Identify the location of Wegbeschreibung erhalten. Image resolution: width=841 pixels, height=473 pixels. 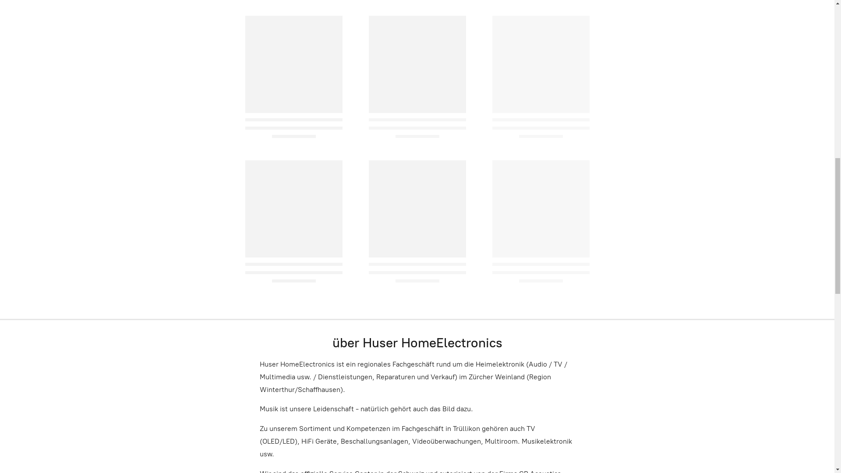
(741, 17).